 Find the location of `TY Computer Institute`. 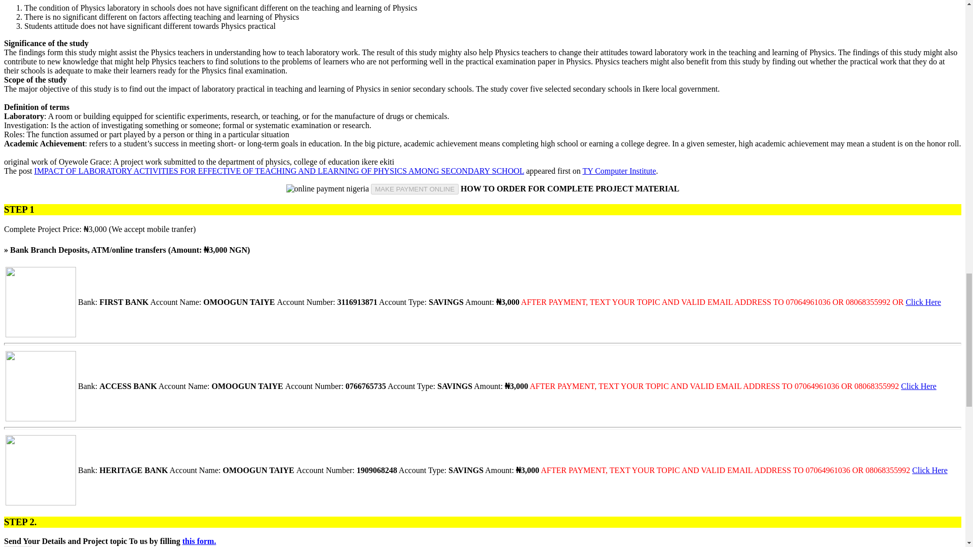

TY Computer Institute is located at coordinates (619, 171).